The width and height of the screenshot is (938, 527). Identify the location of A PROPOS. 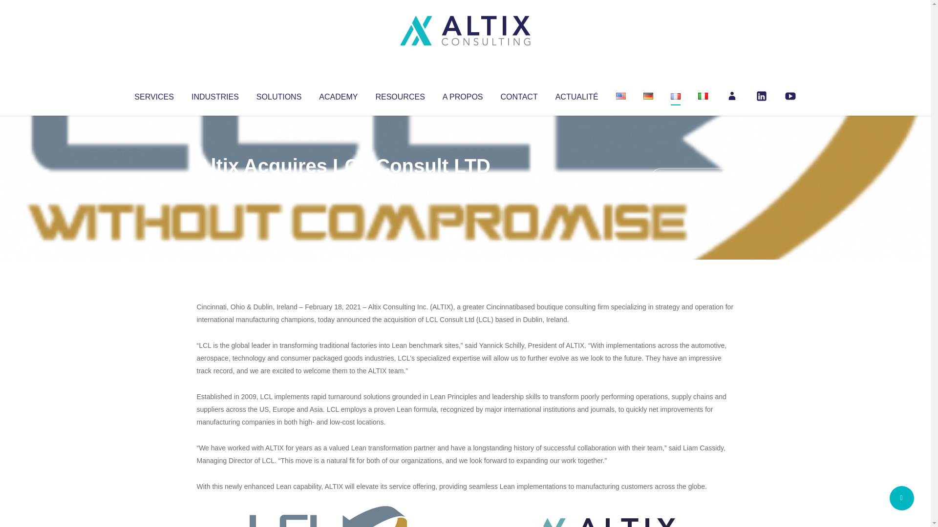
(463, 95).